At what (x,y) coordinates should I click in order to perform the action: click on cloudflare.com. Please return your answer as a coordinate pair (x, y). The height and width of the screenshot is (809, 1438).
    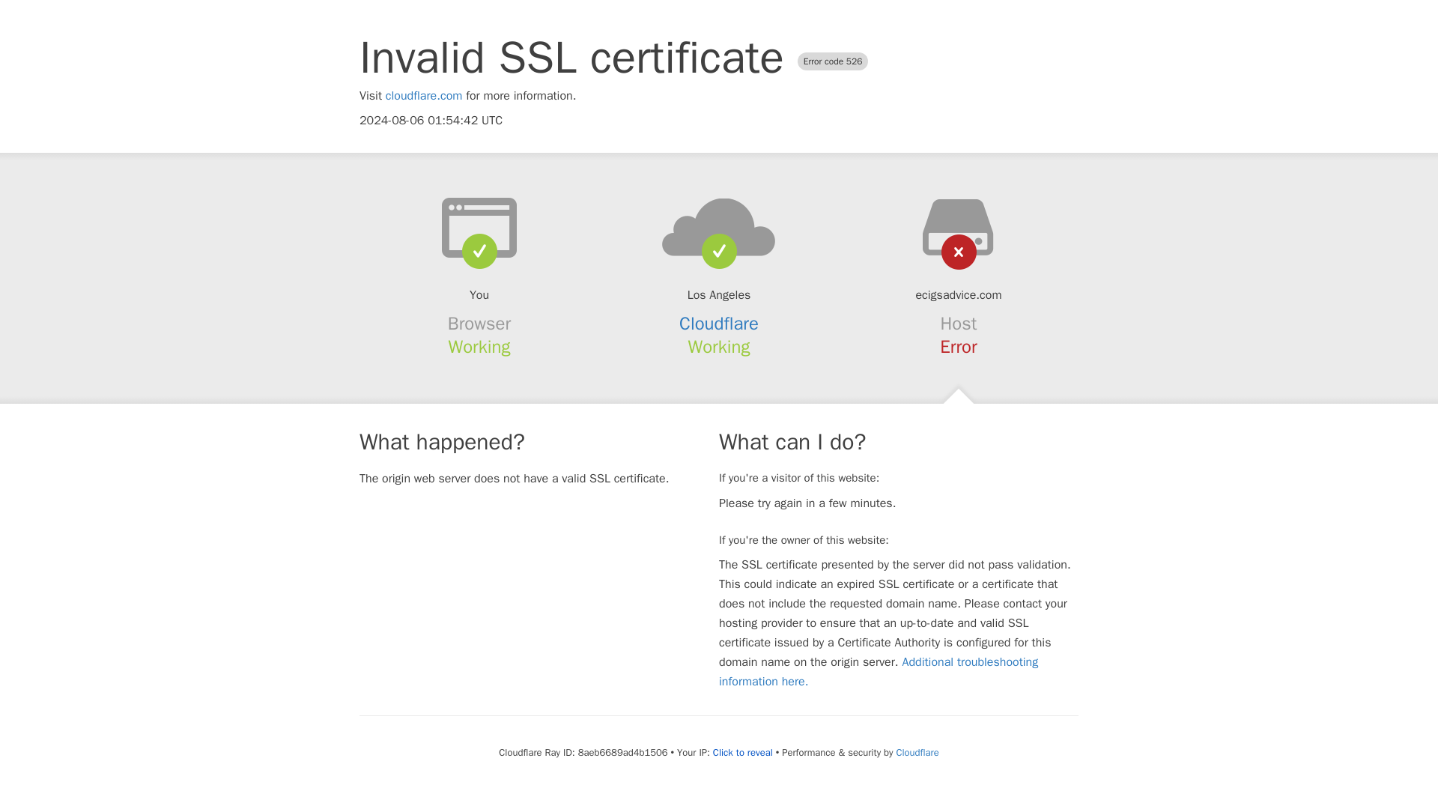
    Looking at the image, I should click on (424, 96).